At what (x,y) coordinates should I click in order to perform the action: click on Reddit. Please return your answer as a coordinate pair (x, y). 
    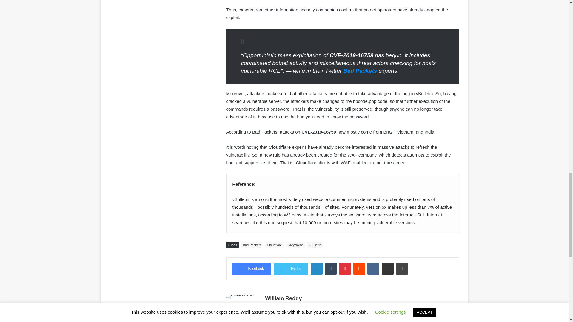
    Looking at the image, I should click on (359, 269).